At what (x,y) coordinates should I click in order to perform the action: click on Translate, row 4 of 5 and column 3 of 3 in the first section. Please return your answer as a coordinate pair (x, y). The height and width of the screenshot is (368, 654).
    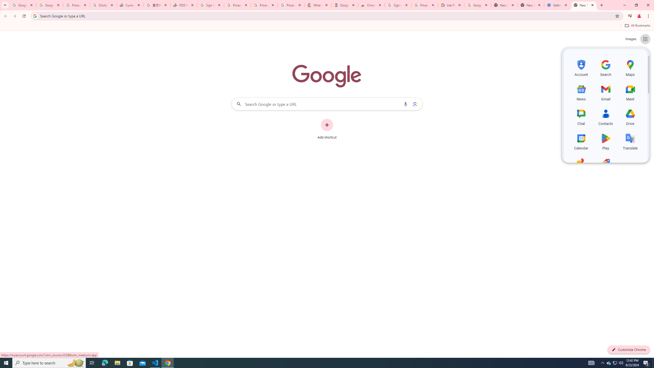
    Looking at the image, I should click on (630, 141).